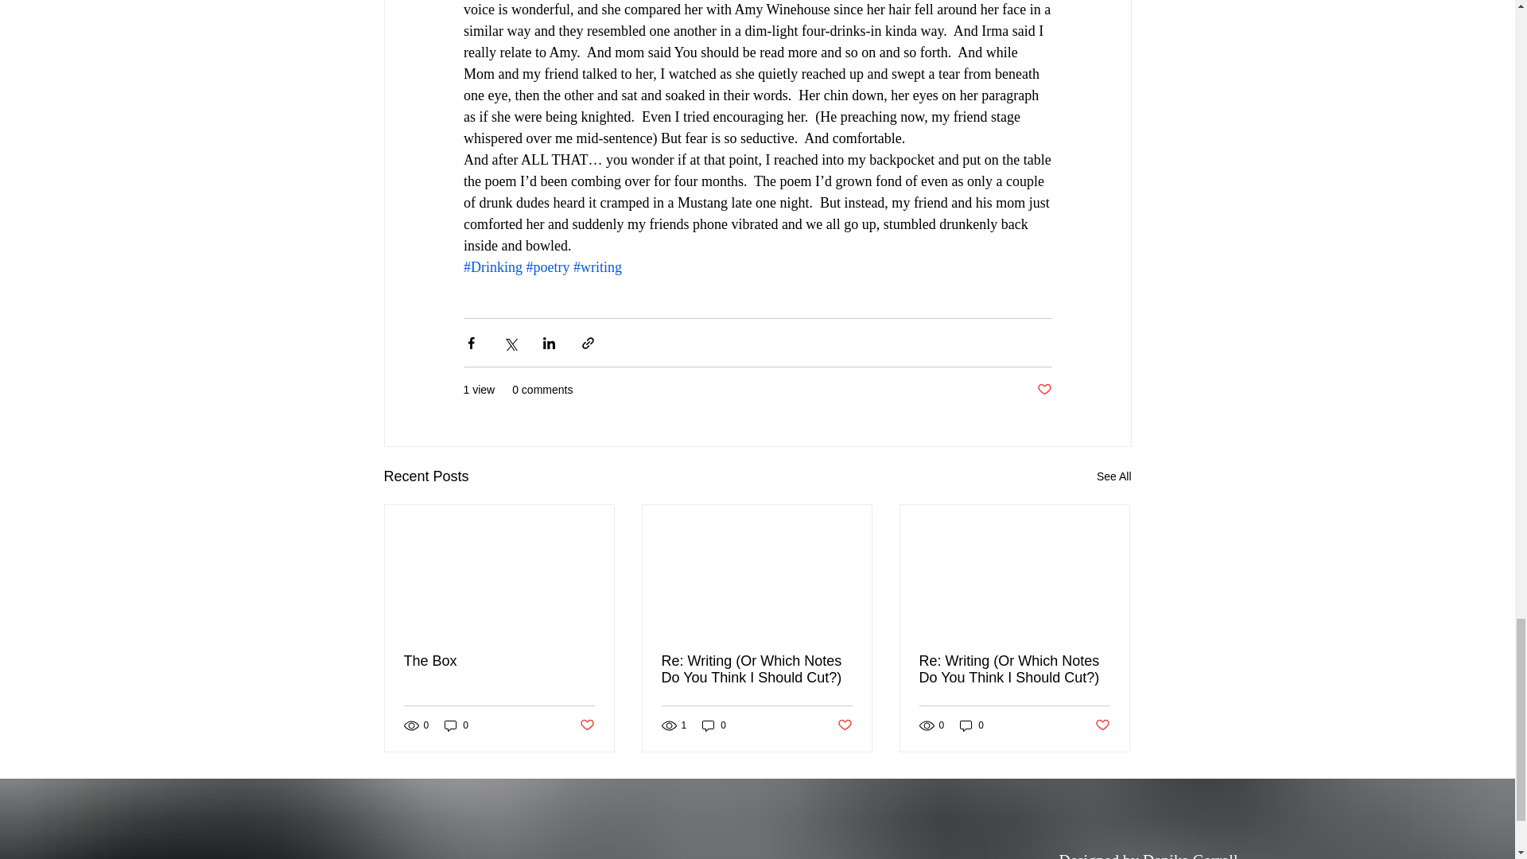 This screenshot has width=1527, height=859. I want to click on See All, so click(1113, 477).